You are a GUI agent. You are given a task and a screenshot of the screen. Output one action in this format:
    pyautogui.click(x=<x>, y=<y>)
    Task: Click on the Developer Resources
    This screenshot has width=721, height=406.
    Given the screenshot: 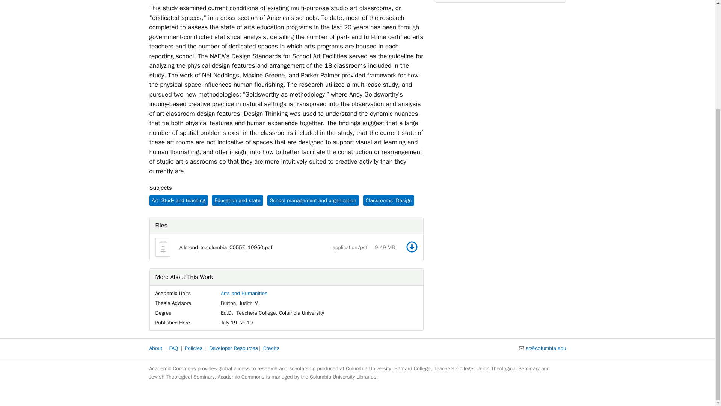 What is the action you would take?
    pyautogui.click(x=234, y=348)
    